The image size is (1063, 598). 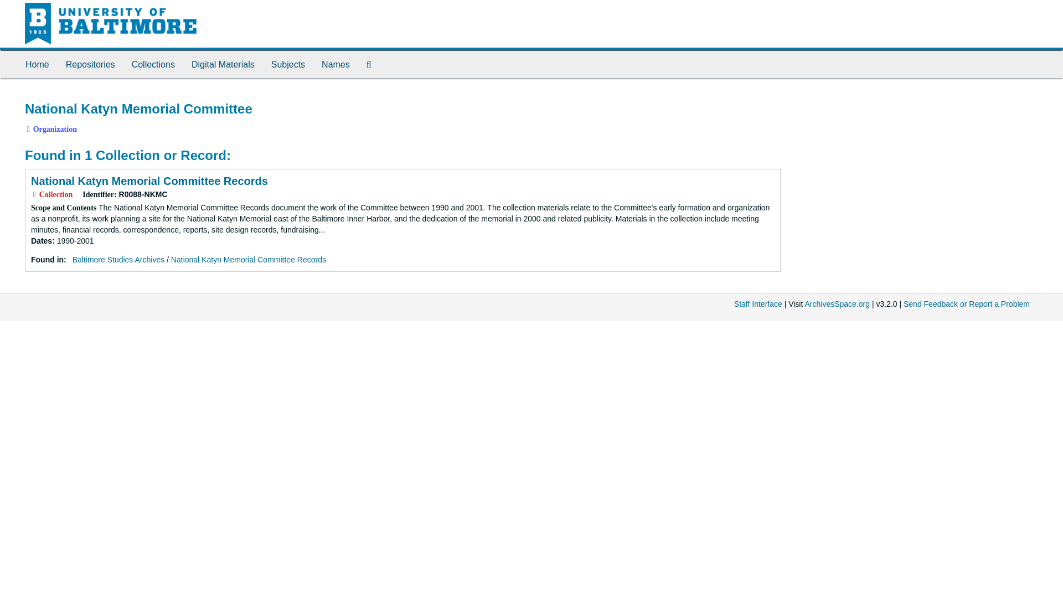 What do you see at coordinates (288, 64) in the screenshot?
I see `Subjects` at bounding box center [288, 64].